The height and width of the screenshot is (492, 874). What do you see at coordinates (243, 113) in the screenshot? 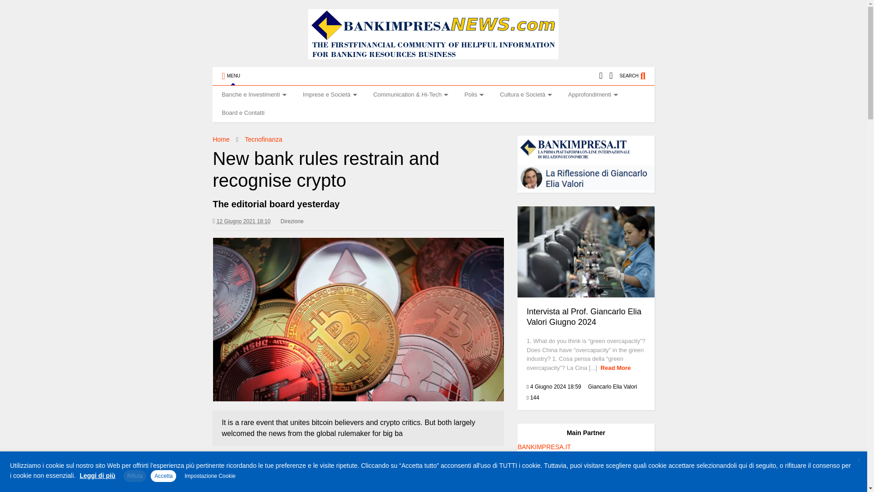
I see `Board e Contatti` at bounding box center [243, 113].